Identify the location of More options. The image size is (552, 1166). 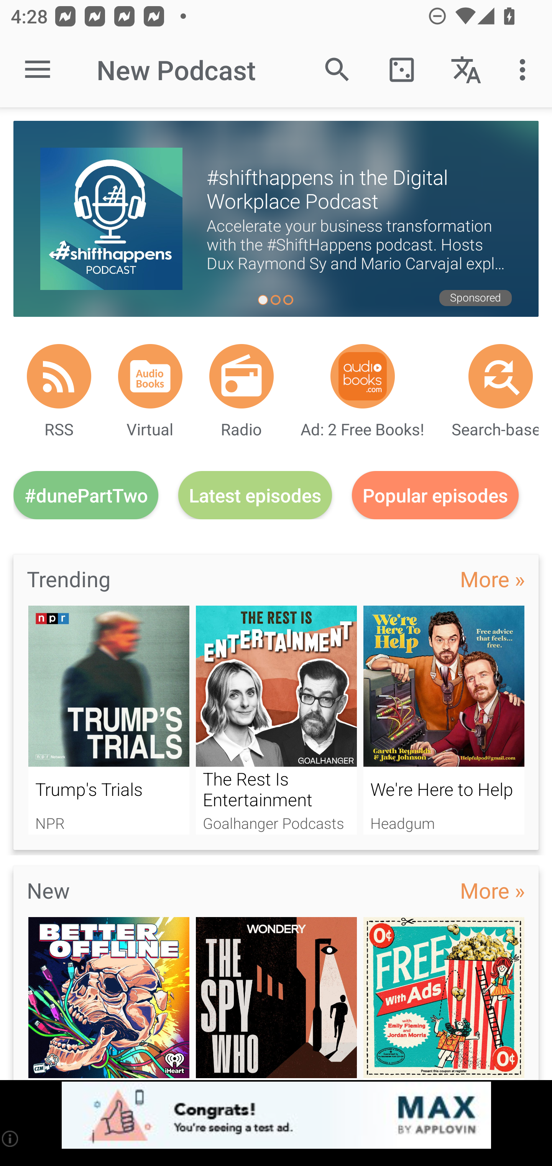
(525, 70).